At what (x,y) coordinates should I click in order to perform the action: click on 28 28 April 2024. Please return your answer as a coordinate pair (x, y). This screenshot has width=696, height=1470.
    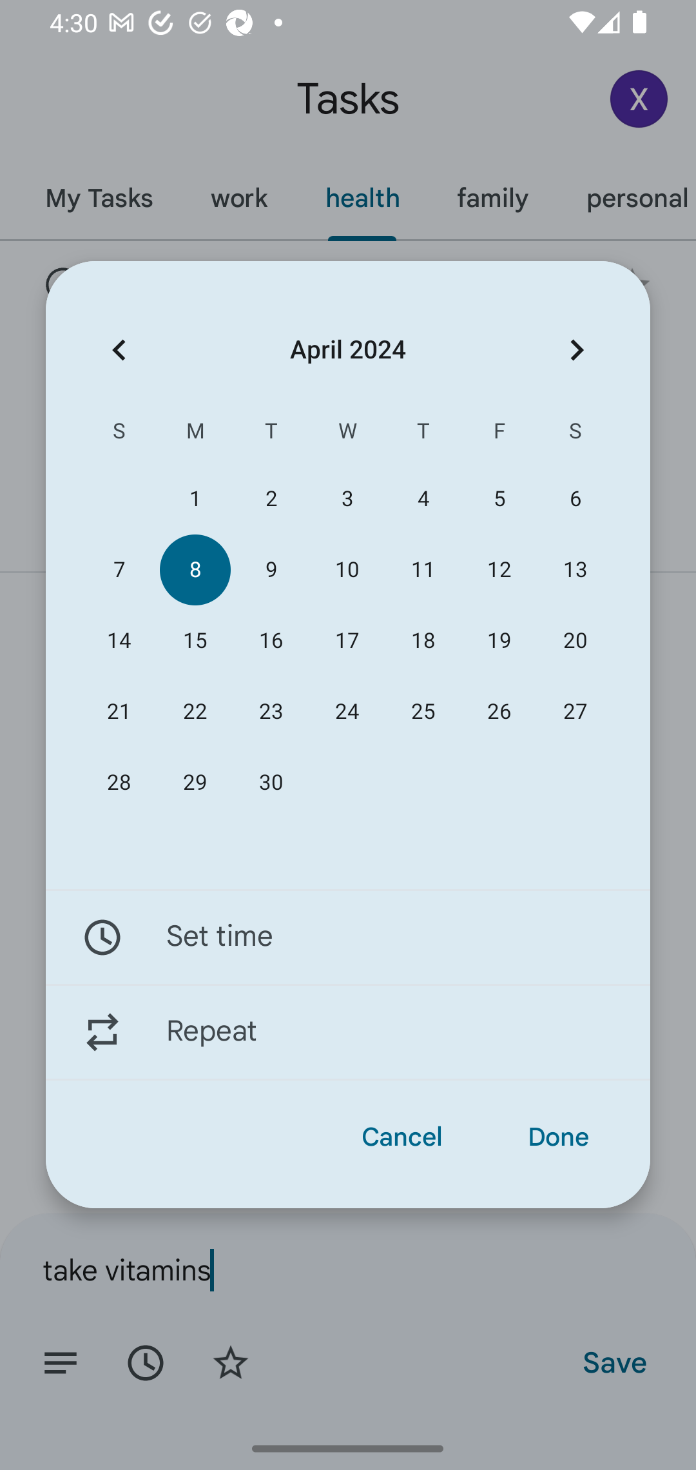
    Looking at the image, I should click on (119, 783).